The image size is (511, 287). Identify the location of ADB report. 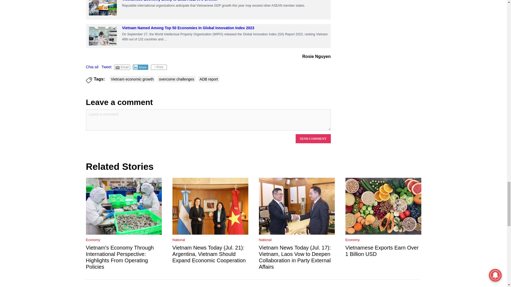
(209, 79).